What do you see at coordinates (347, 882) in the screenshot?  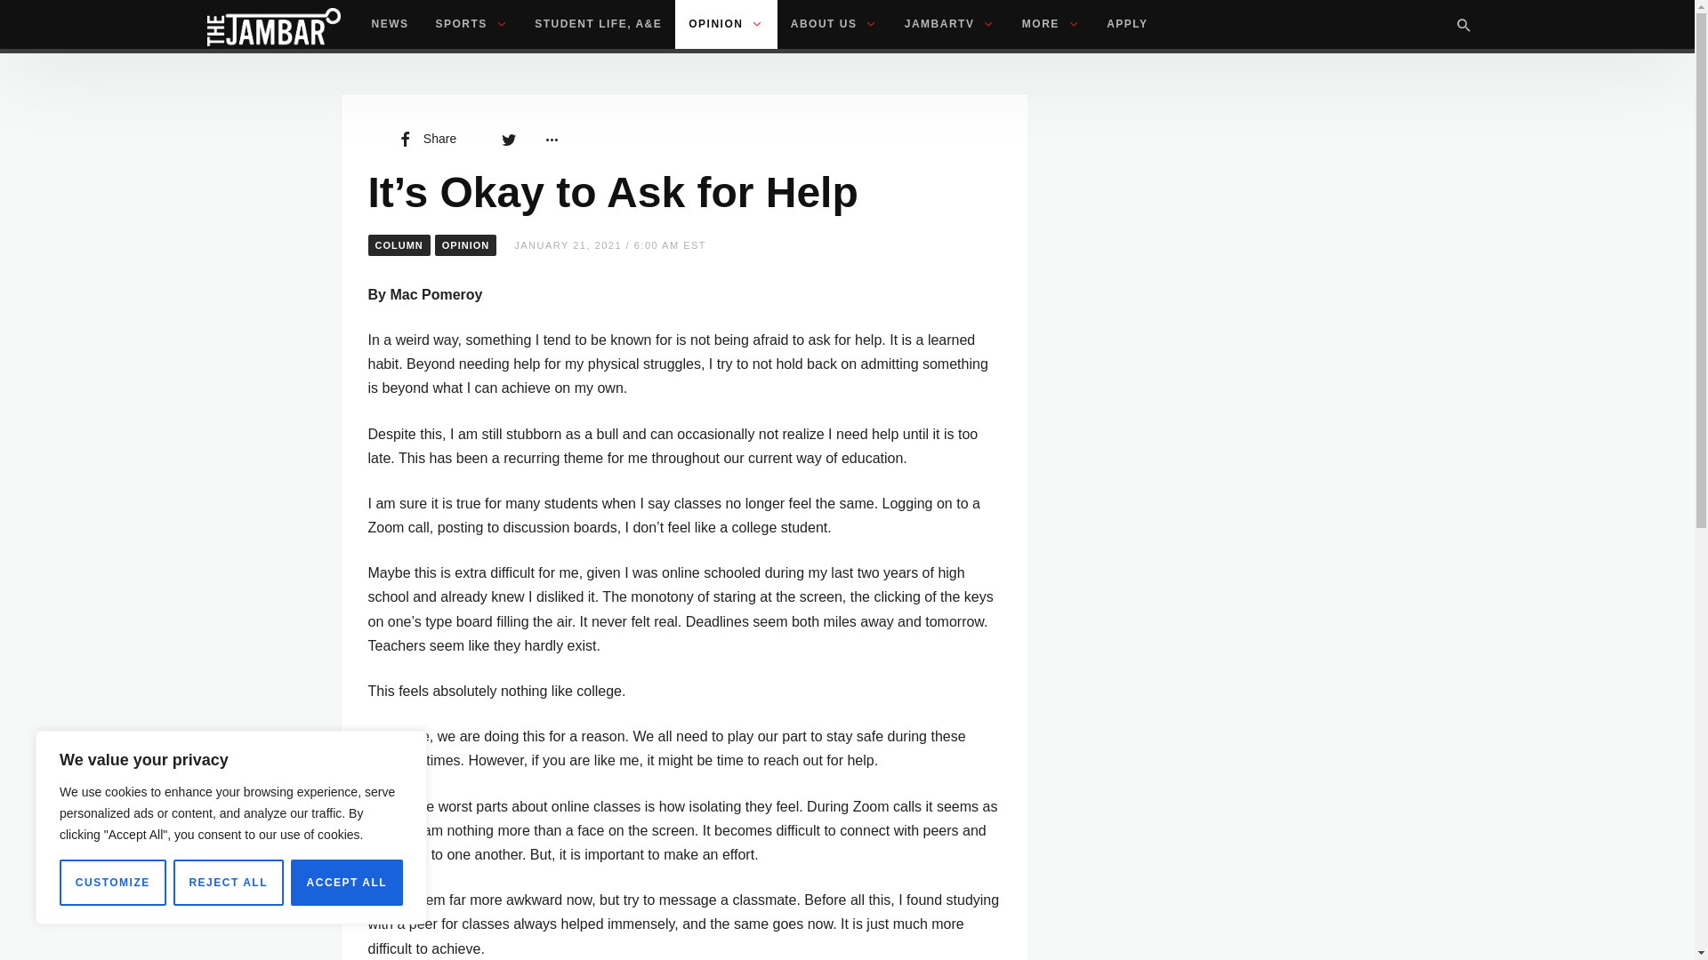 I see `ACCEPT ALL` at bounding box center [347, 882].